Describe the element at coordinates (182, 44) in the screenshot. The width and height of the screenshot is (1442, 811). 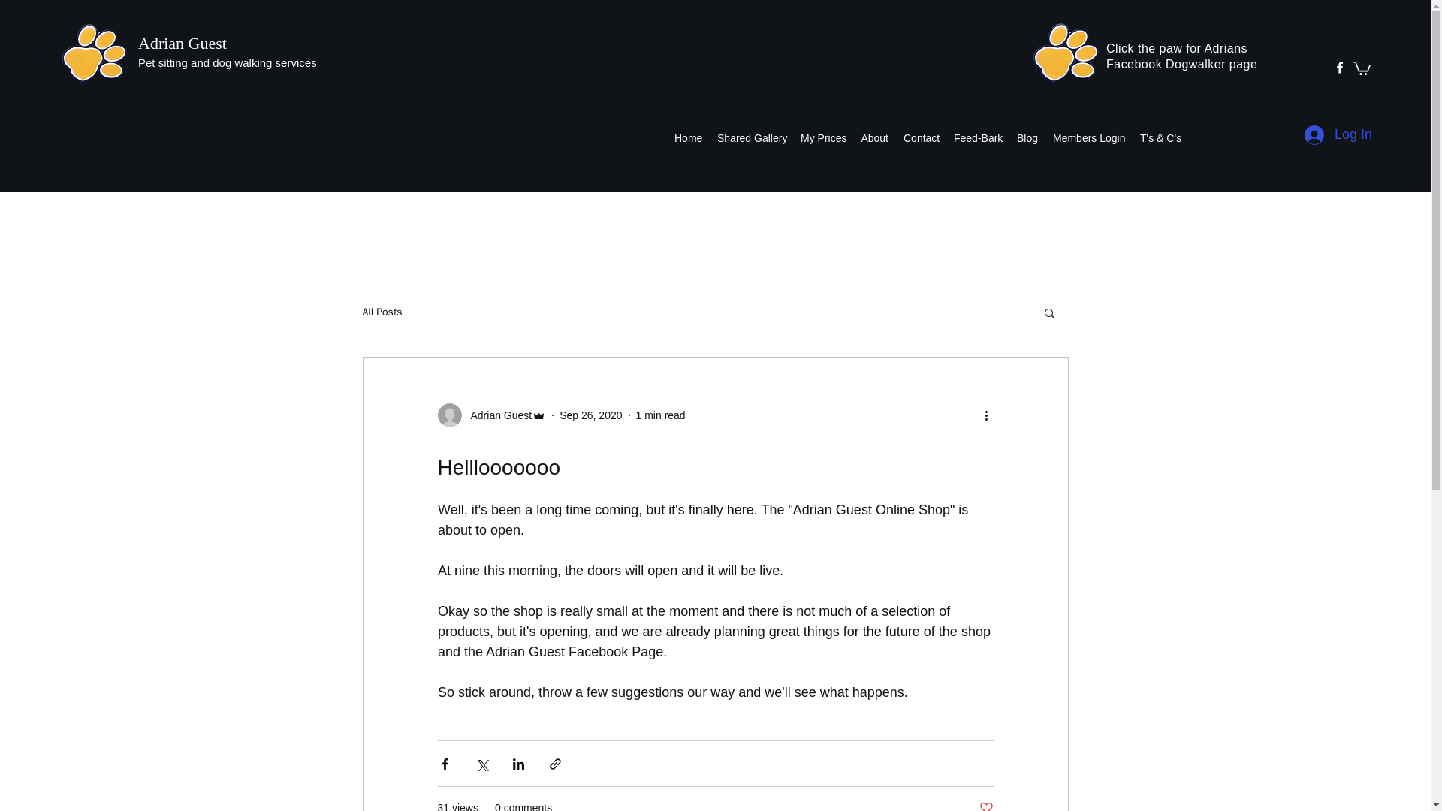
I see `Adrian Guest` at that location.